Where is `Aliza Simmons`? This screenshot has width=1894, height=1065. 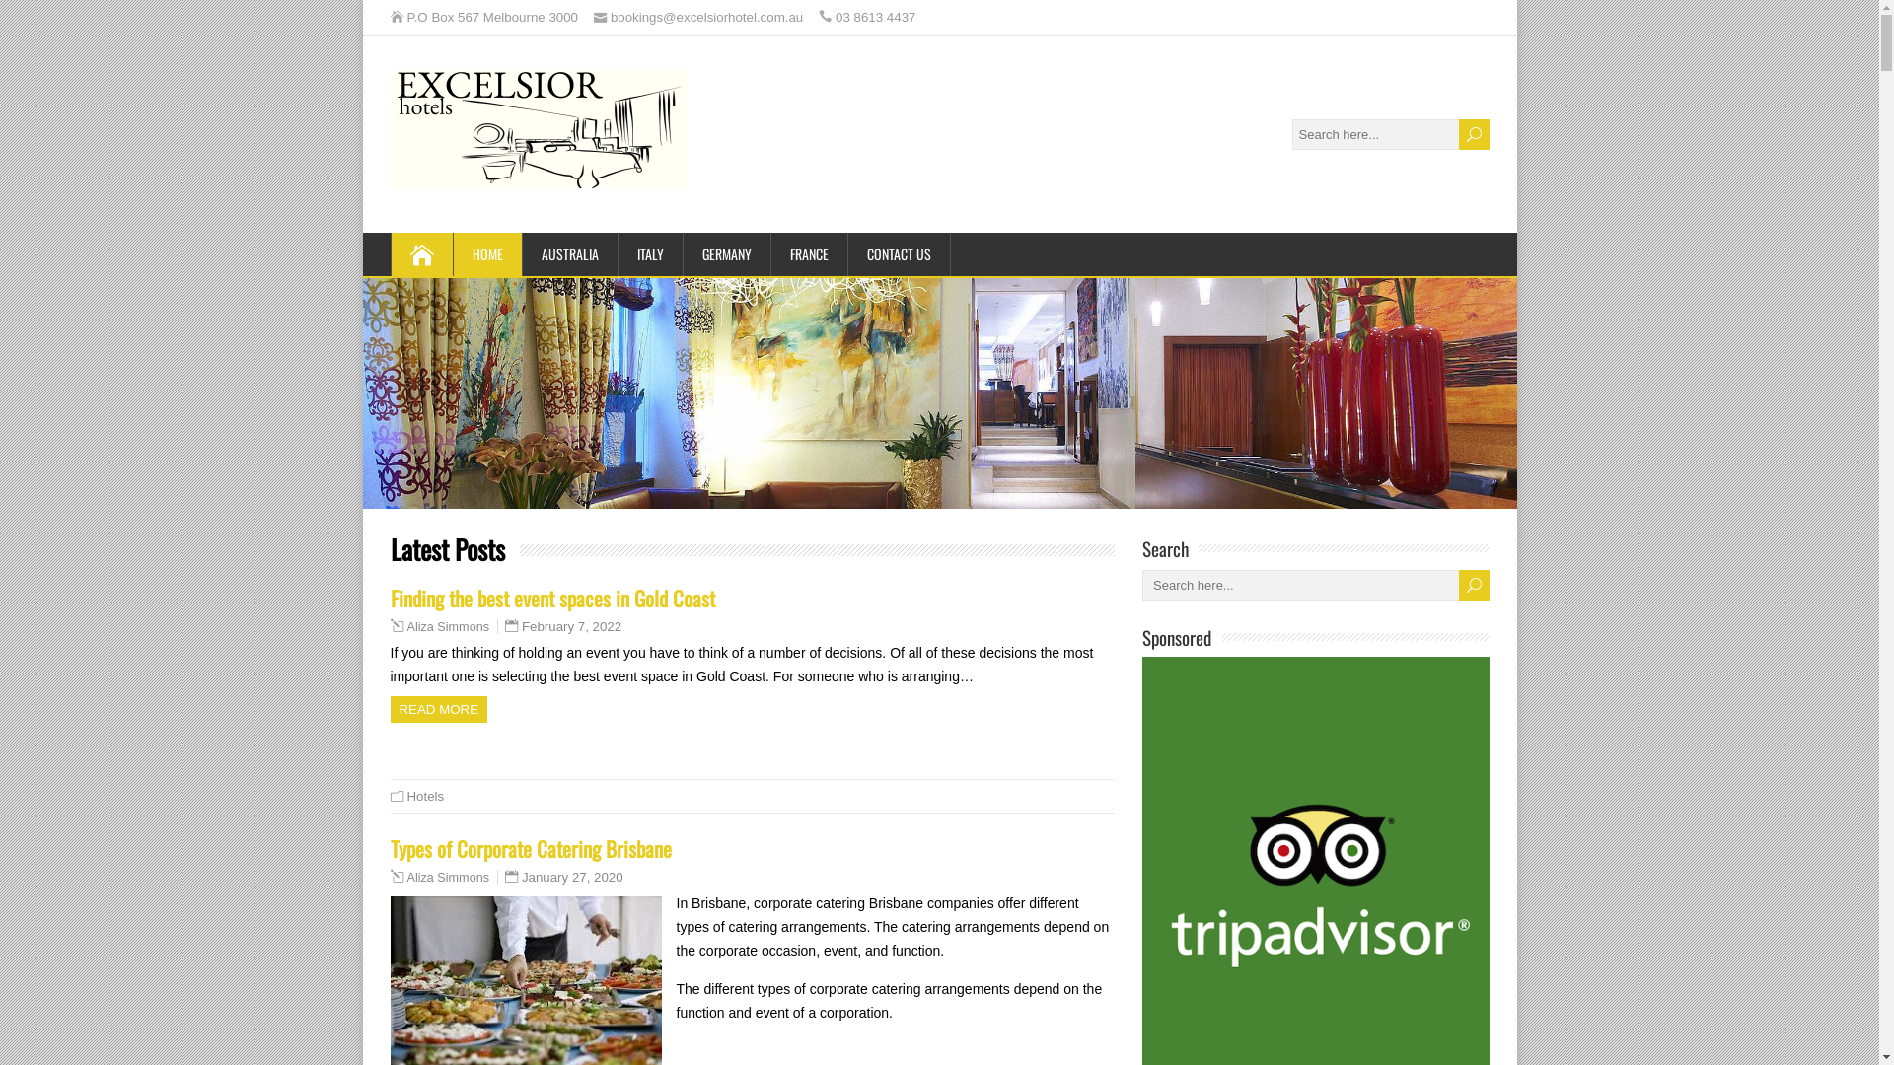 Aliza Simmons is located at coordinates (448, 878).